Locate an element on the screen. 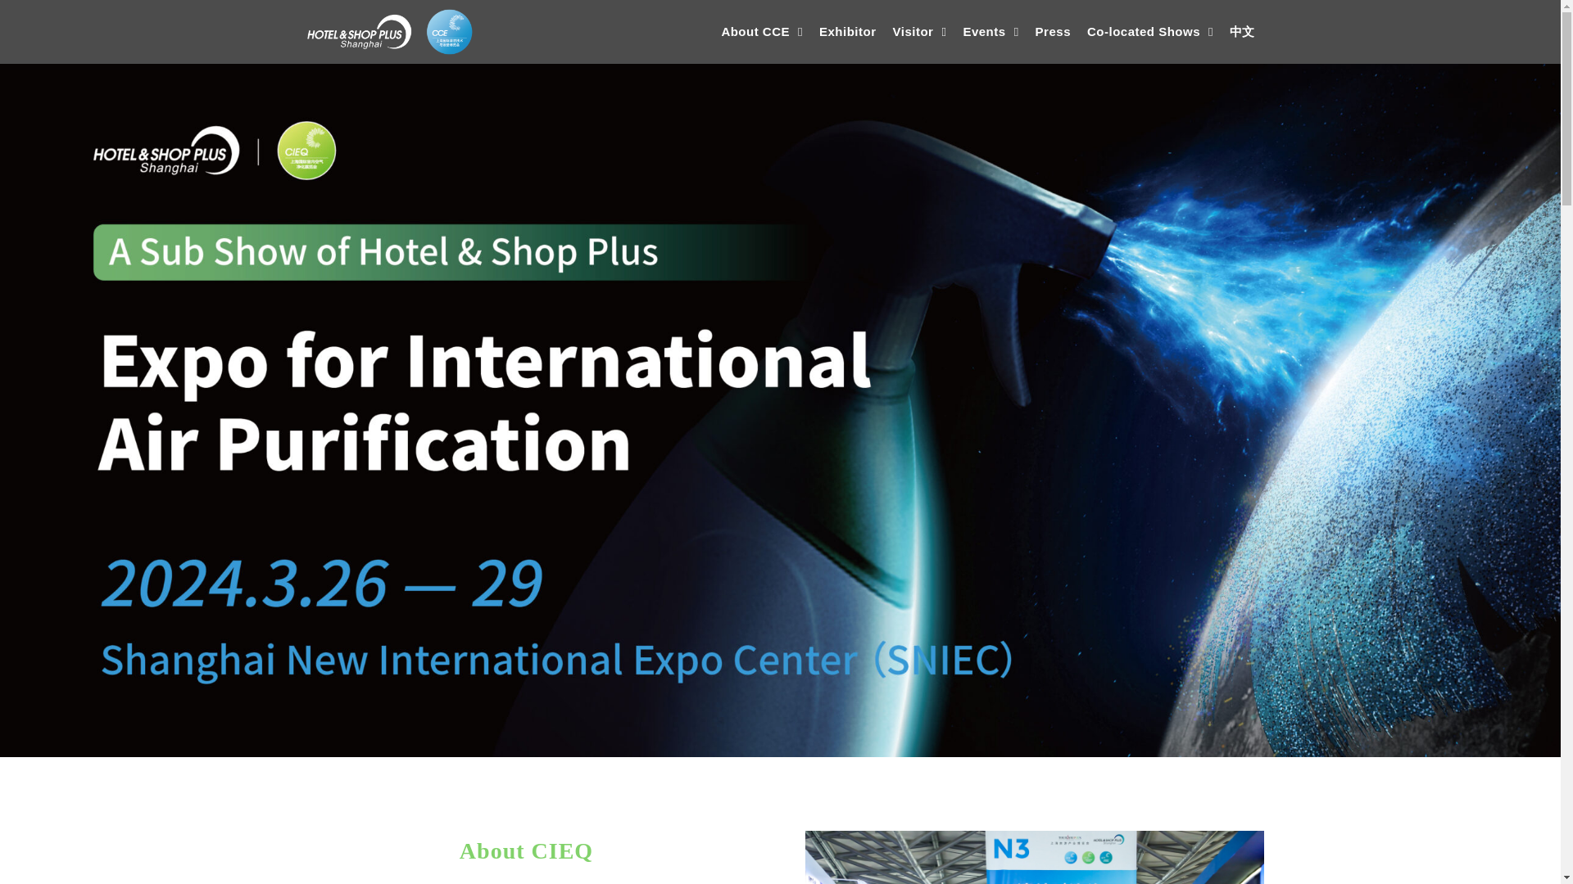 This screenshot has height=884, width=1573. Co-located Shows is located at coordinates (1150, 31).